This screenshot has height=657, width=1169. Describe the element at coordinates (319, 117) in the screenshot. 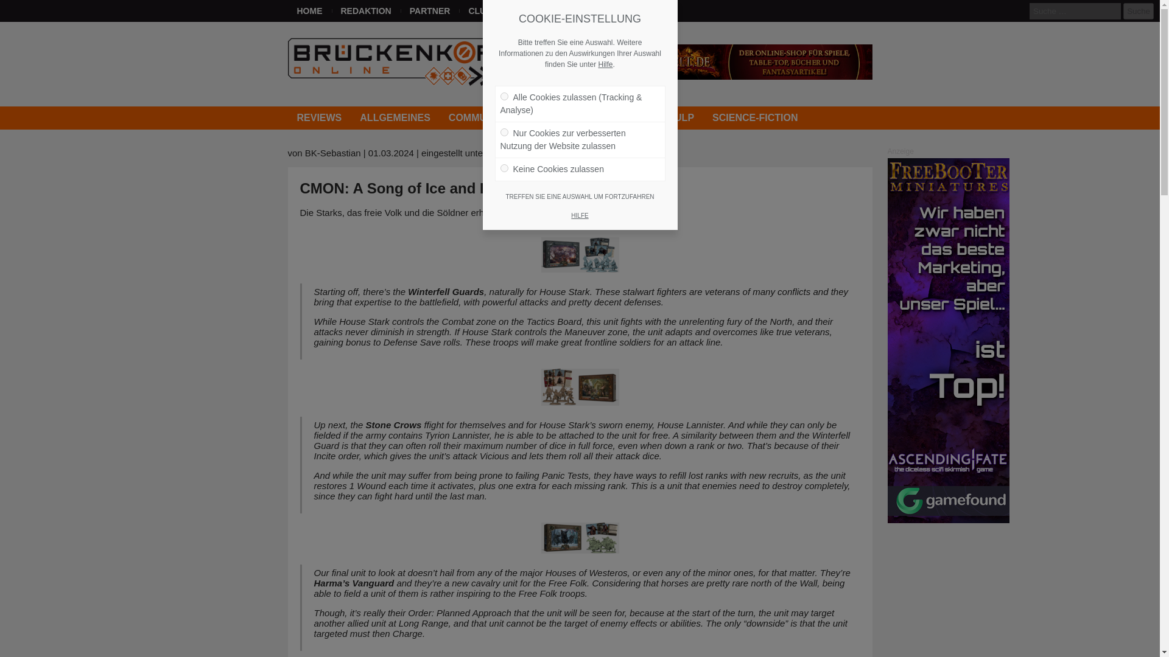

I see `REVIEWS` at that location.